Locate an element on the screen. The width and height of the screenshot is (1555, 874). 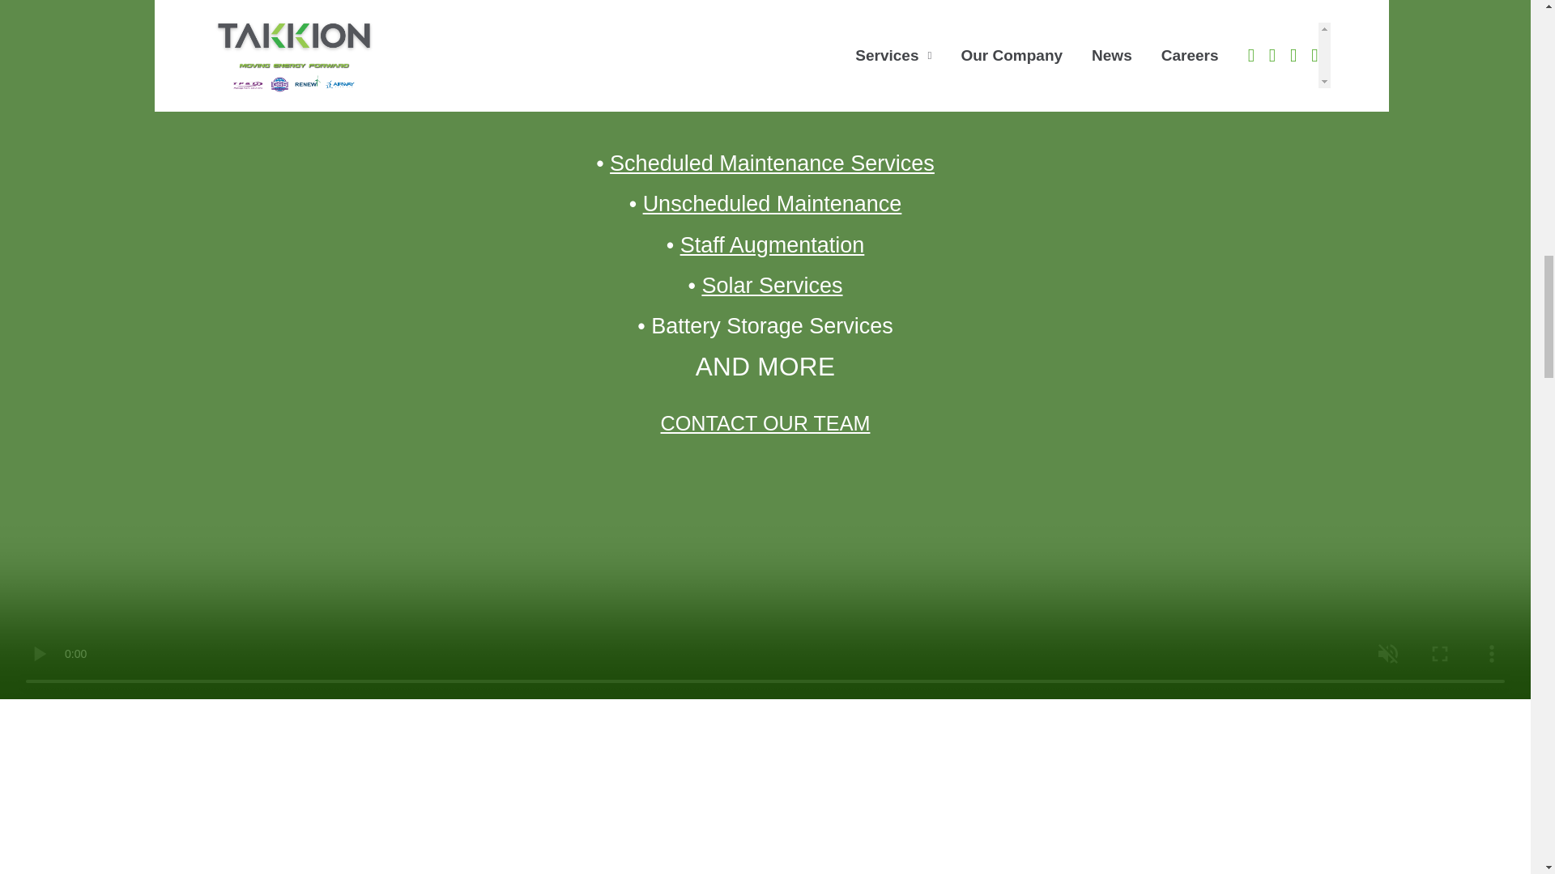
Unscheduled Maintenance is located at coordinates (773, 203).